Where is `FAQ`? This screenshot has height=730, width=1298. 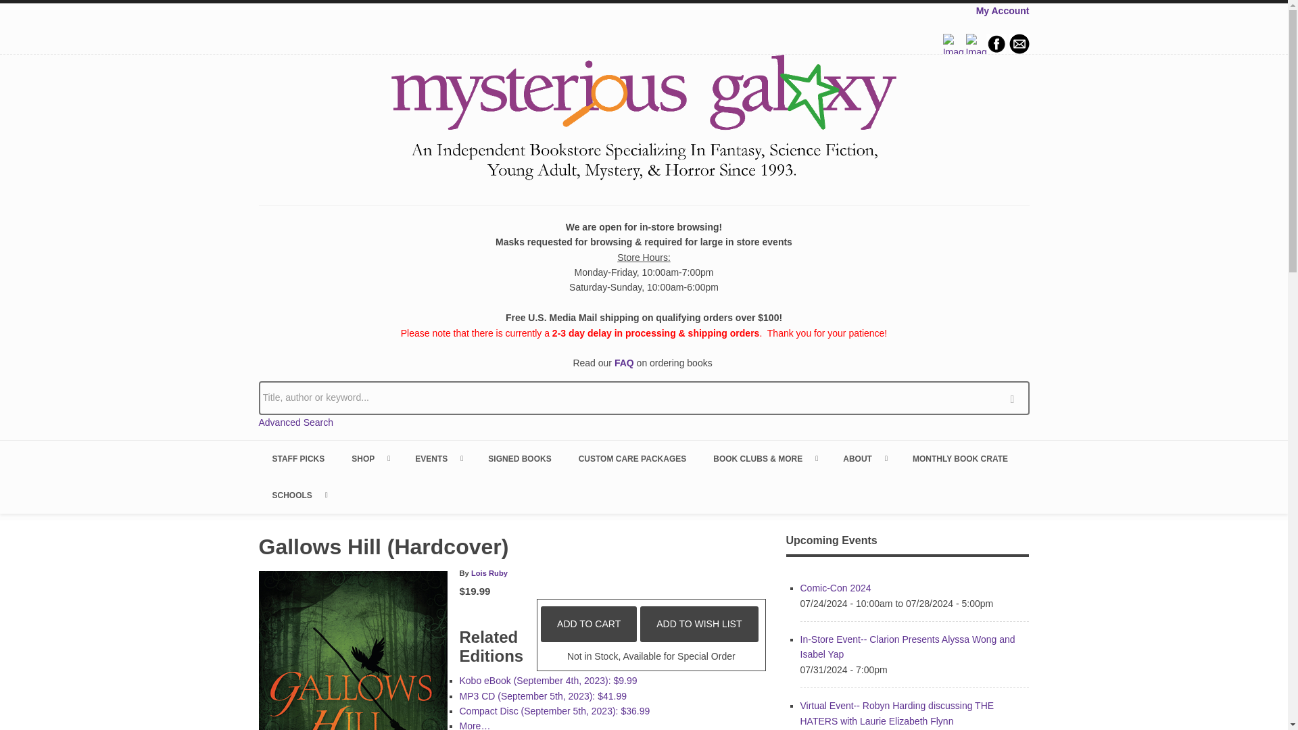
FAQ is located at coordinates (624, 363).